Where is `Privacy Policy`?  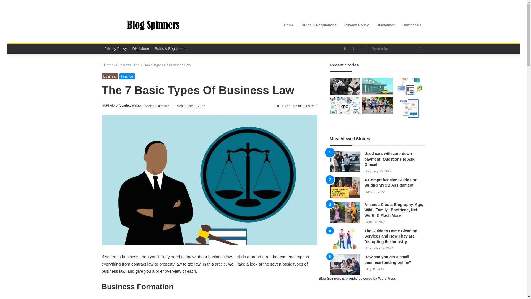
Privacy Policy is located at coordinates (356, 25).